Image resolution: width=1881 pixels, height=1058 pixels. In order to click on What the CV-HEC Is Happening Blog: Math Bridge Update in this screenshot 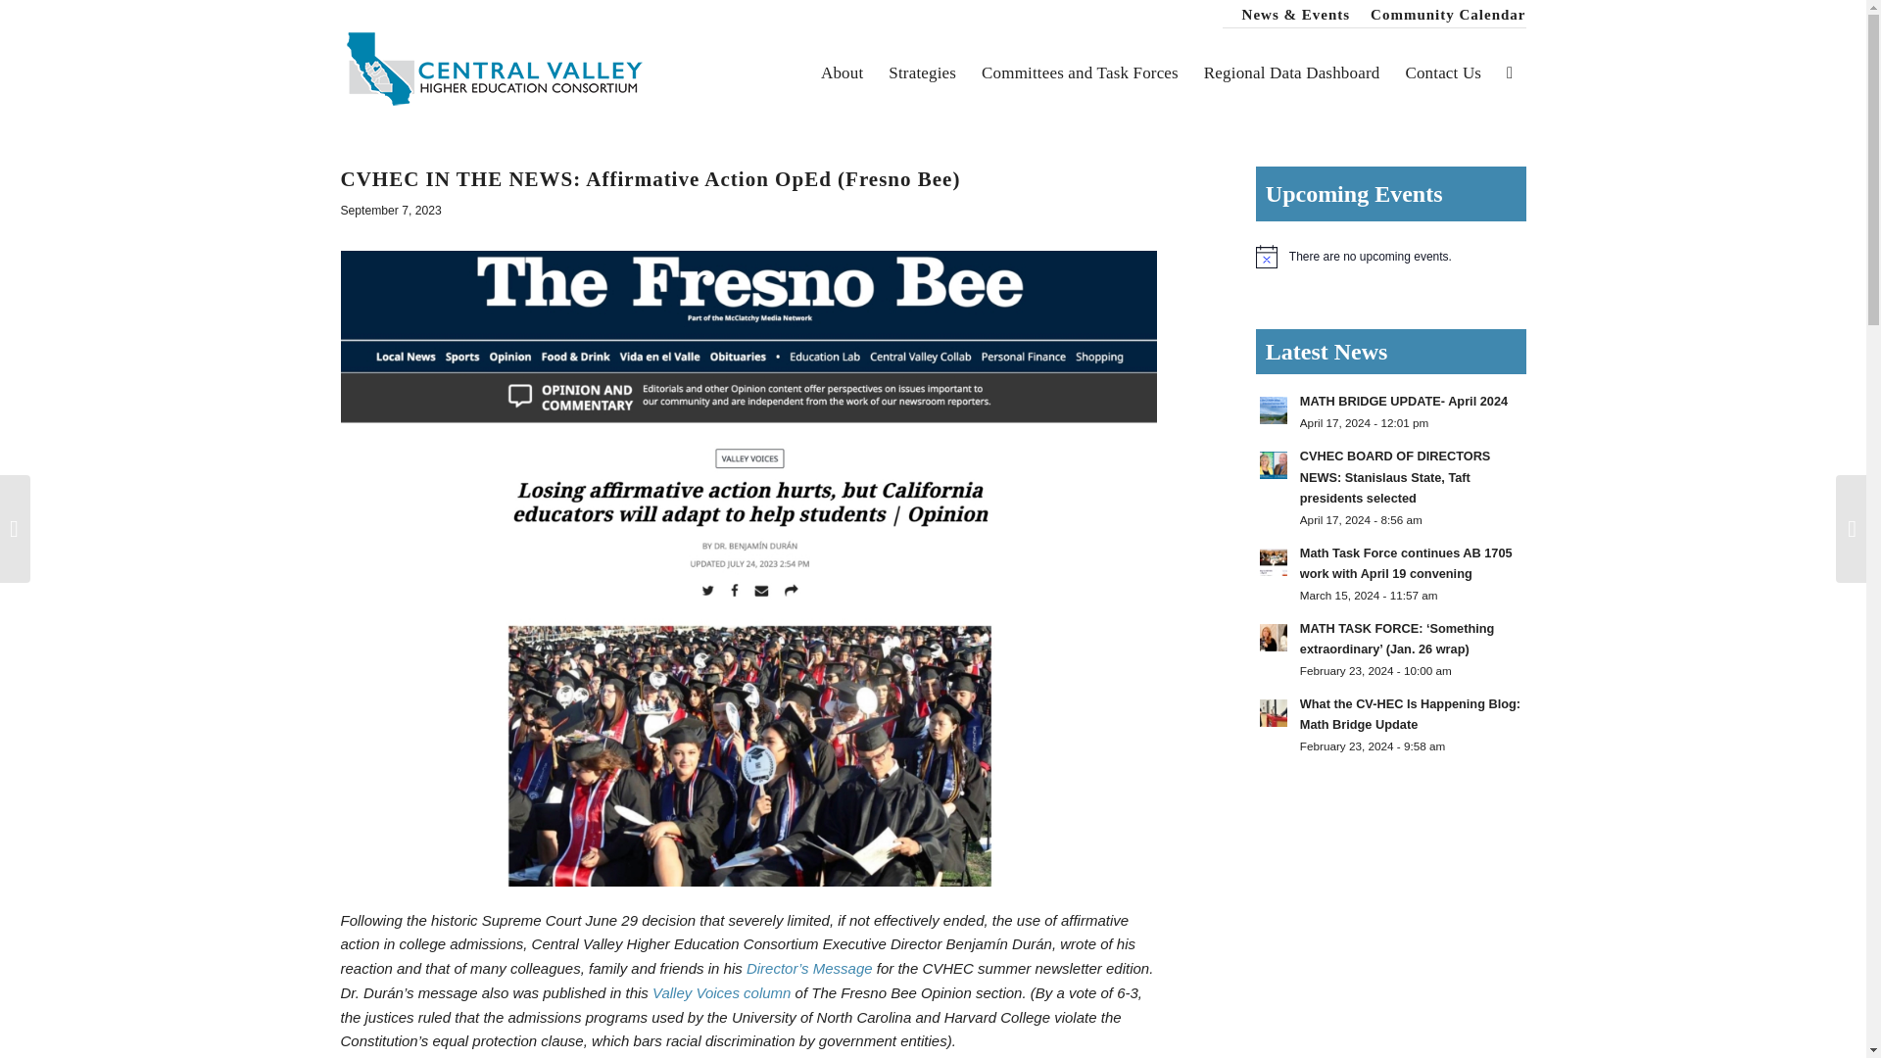, I will do `click(1409, 714)`.